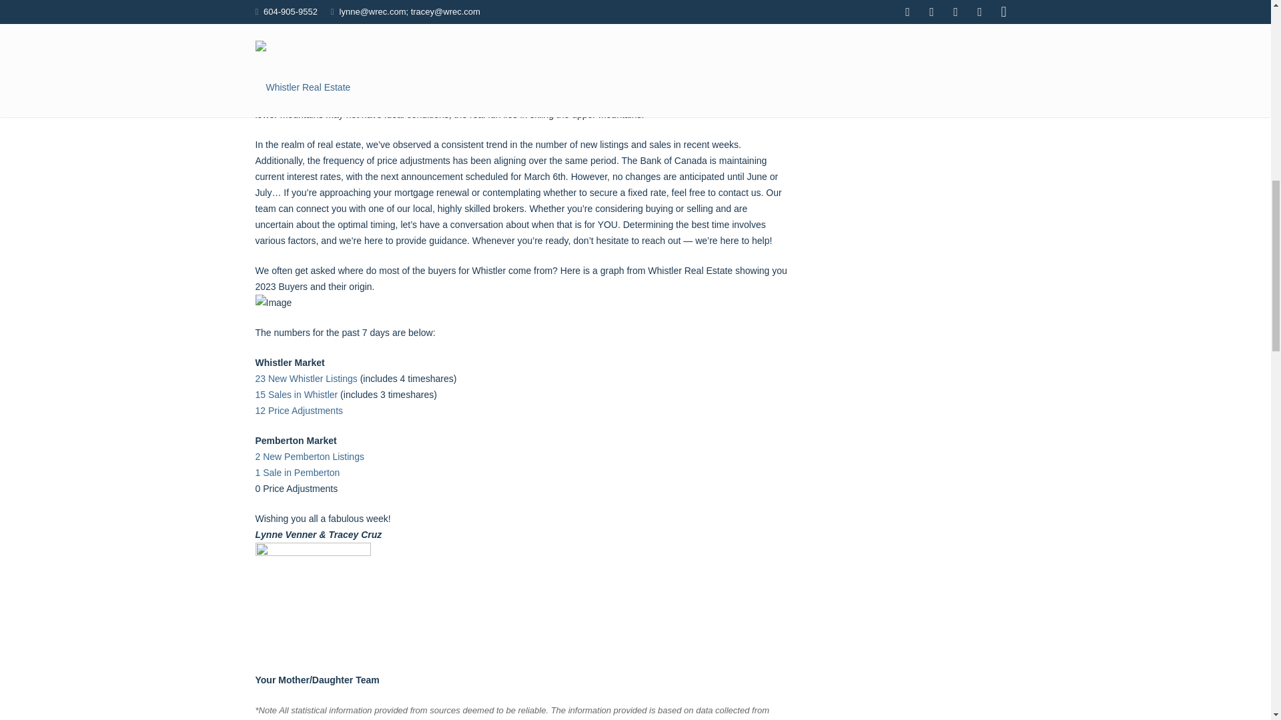 The width and height of the screenshot is (1281, 720). Describe the element at coordinates (297, 472) in the screenshot. I see `1 Sale in Pemberton` at that location.